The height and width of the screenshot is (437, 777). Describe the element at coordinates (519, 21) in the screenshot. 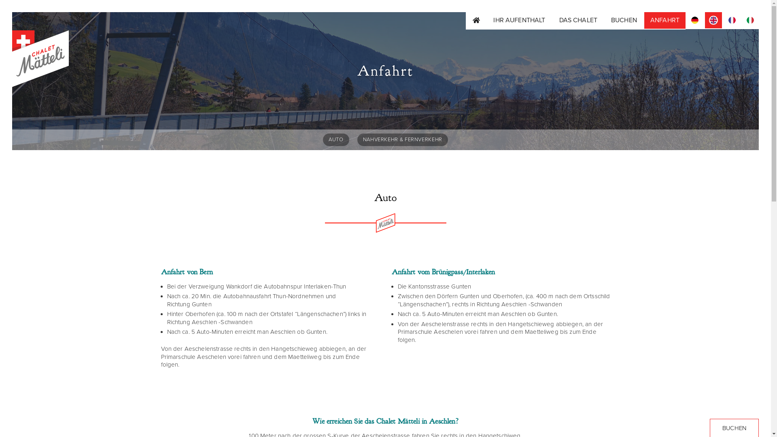

I see `IHR AUFENTHALT` at that location.